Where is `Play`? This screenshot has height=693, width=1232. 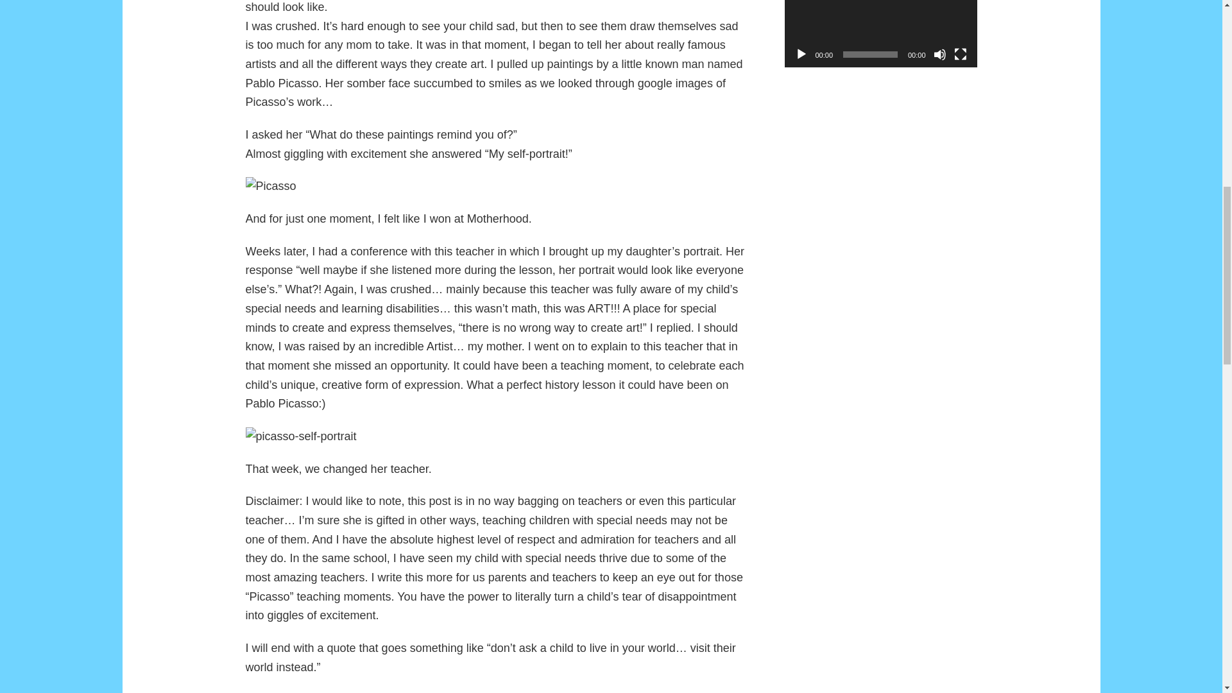
Play is located at coordinates (801, 54).